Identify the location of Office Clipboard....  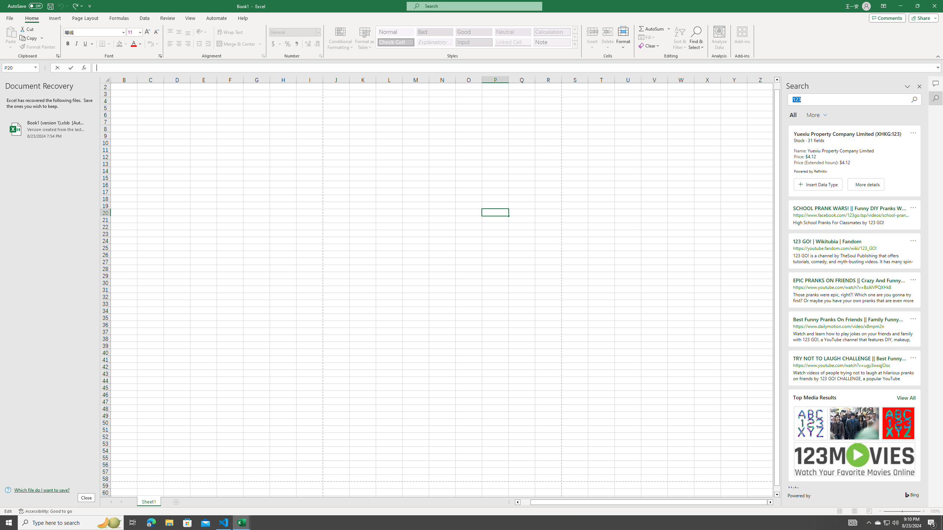
(57, 56).